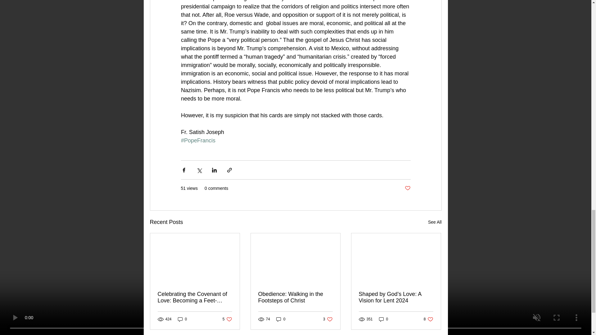  Describe the element at coordinates (182, 319) in the screenshot. I see `0` at that location.